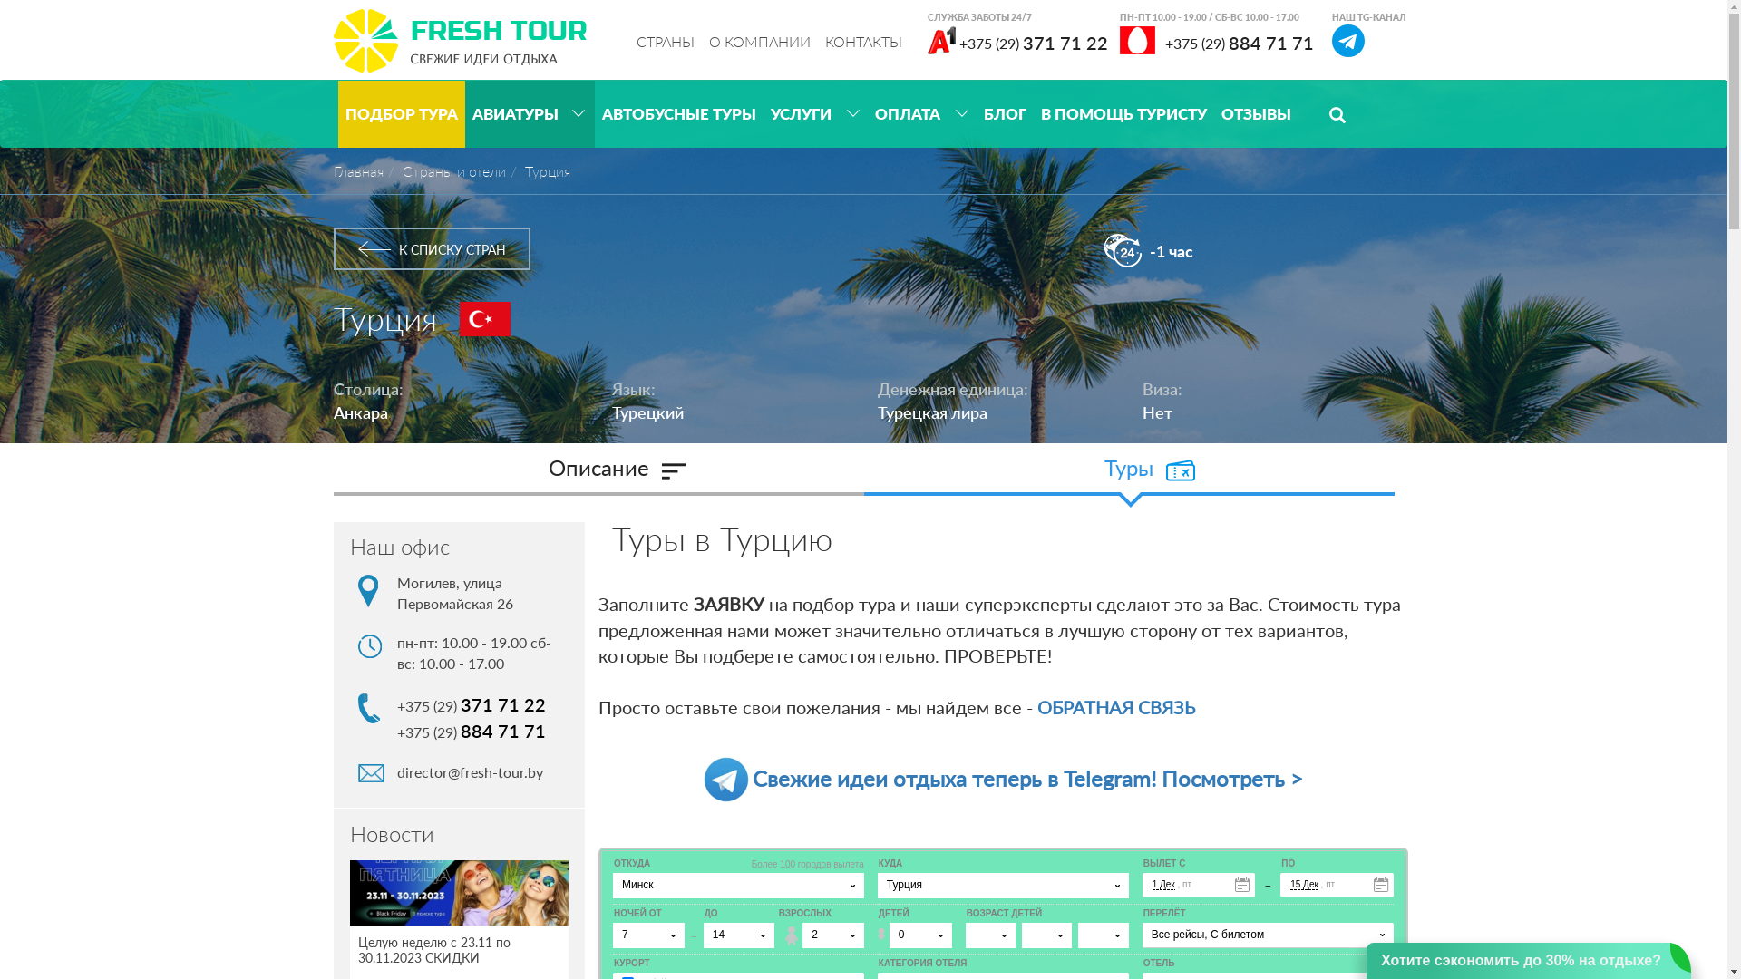 The width and height of the screenshot is (1741, 979). What do you see at coordinates (1216, 41) in the screenshot?
I see `+375 (29) 884 71 71` at bounding box center [1216, 41].